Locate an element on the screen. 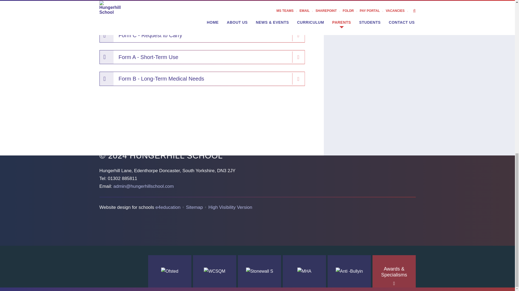 This screenshot has height=291, width=519. Stonewall School Champion is located at coordinates (259, 271).